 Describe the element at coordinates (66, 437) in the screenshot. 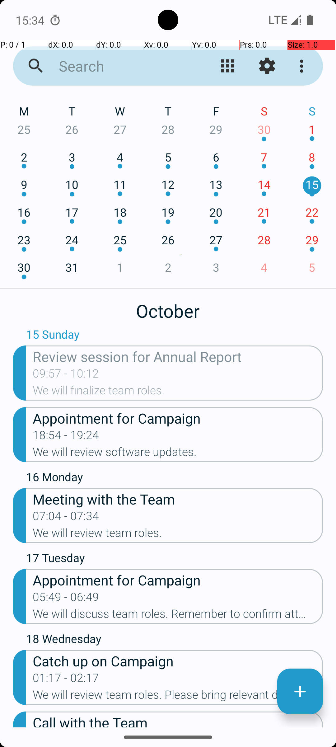

I see `18:54 - 19:24` at that location.